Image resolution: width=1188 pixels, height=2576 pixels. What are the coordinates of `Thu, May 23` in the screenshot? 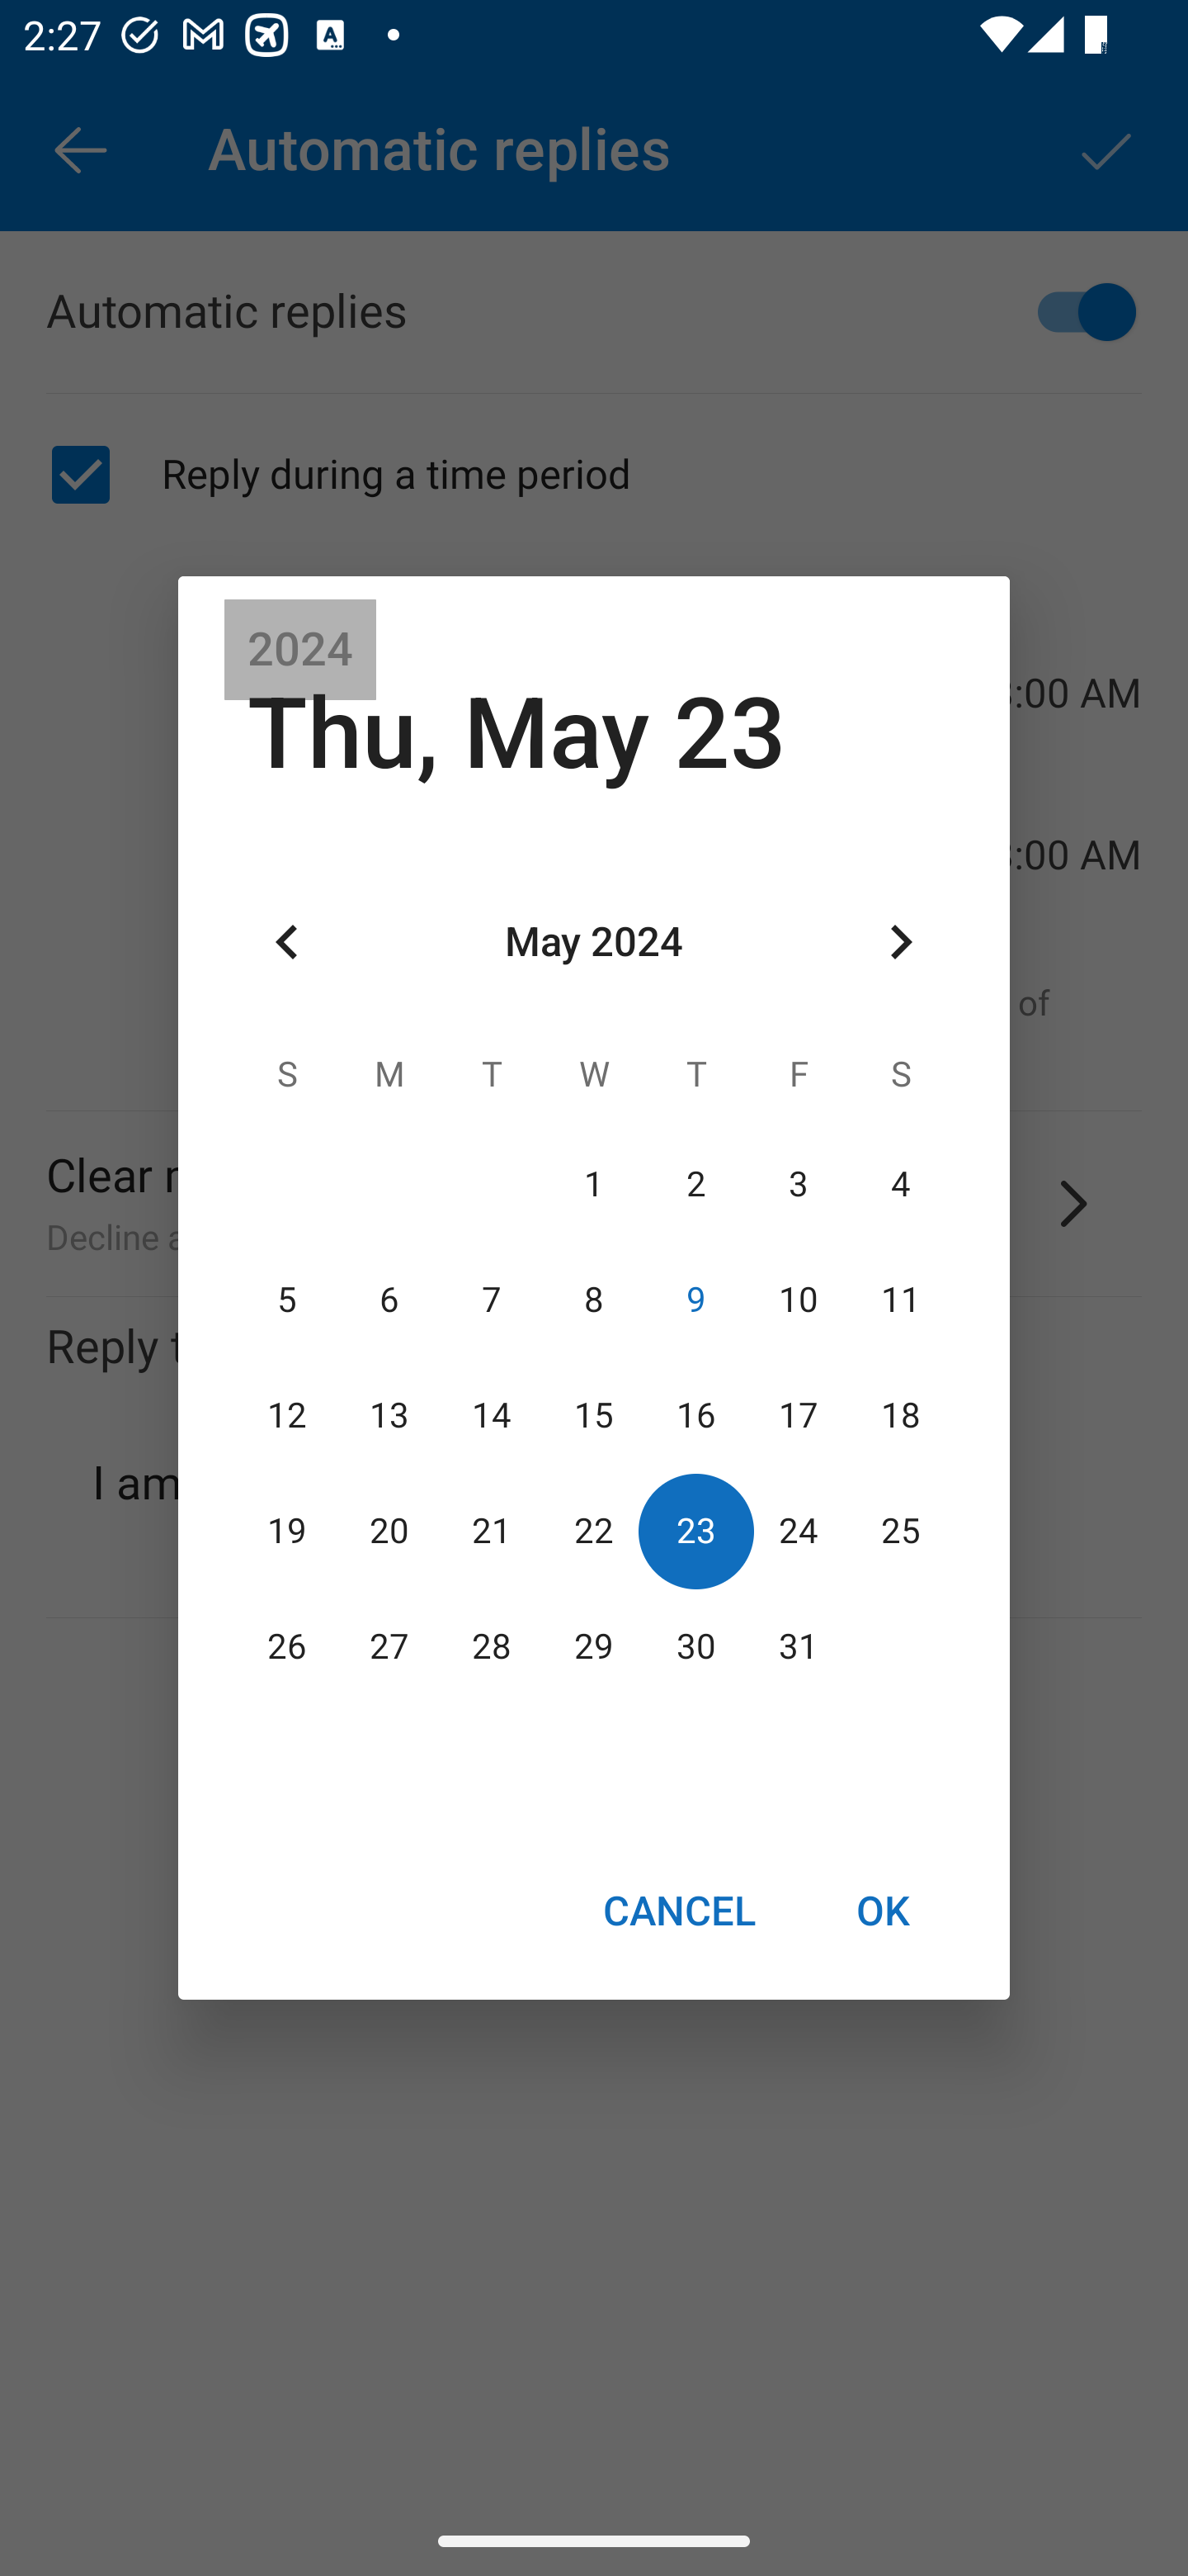 It's located at (516, 733).